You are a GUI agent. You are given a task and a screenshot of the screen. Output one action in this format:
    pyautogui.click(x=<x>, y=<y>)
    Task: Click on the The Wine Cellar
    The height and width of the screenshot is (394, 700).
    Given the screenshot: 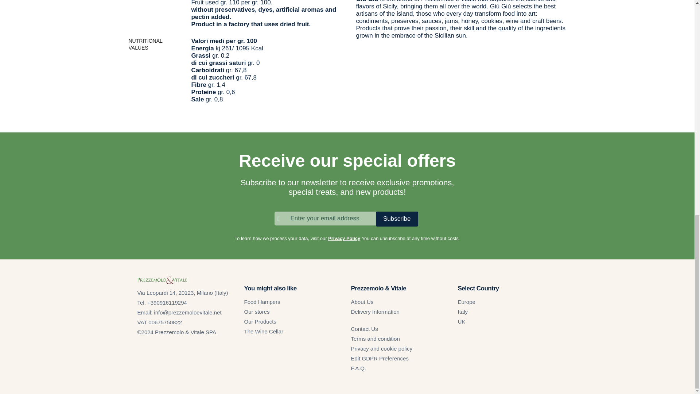 What is the action you would take?
    pyautogui.click(x=264, y=331)
    